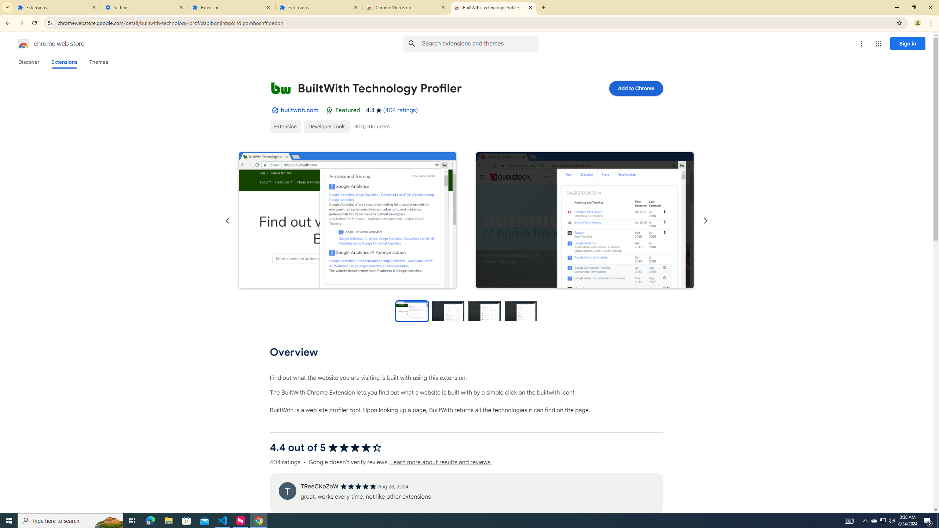 This screenshot has width=939, height=528. What do you see at coordinates (705, 221) in the screenshot?
I see `Next slide` at bounding box center [705, 221].